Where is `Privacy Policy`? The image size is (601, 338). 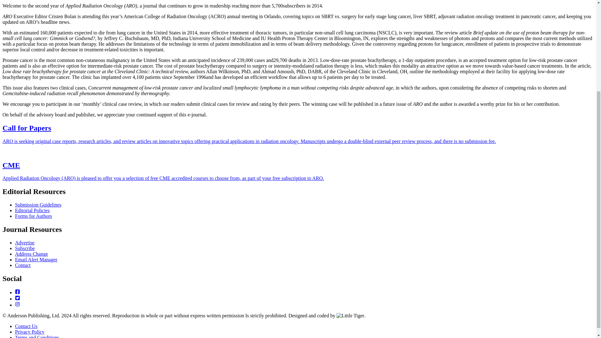 Privacy Policy is located at coordinates (30, 332).